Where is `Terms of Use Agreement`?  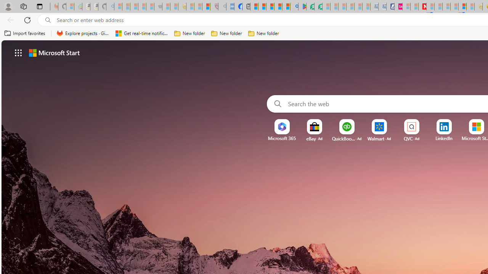 Terms of Use Agreement is located at coordinates (310, 7).